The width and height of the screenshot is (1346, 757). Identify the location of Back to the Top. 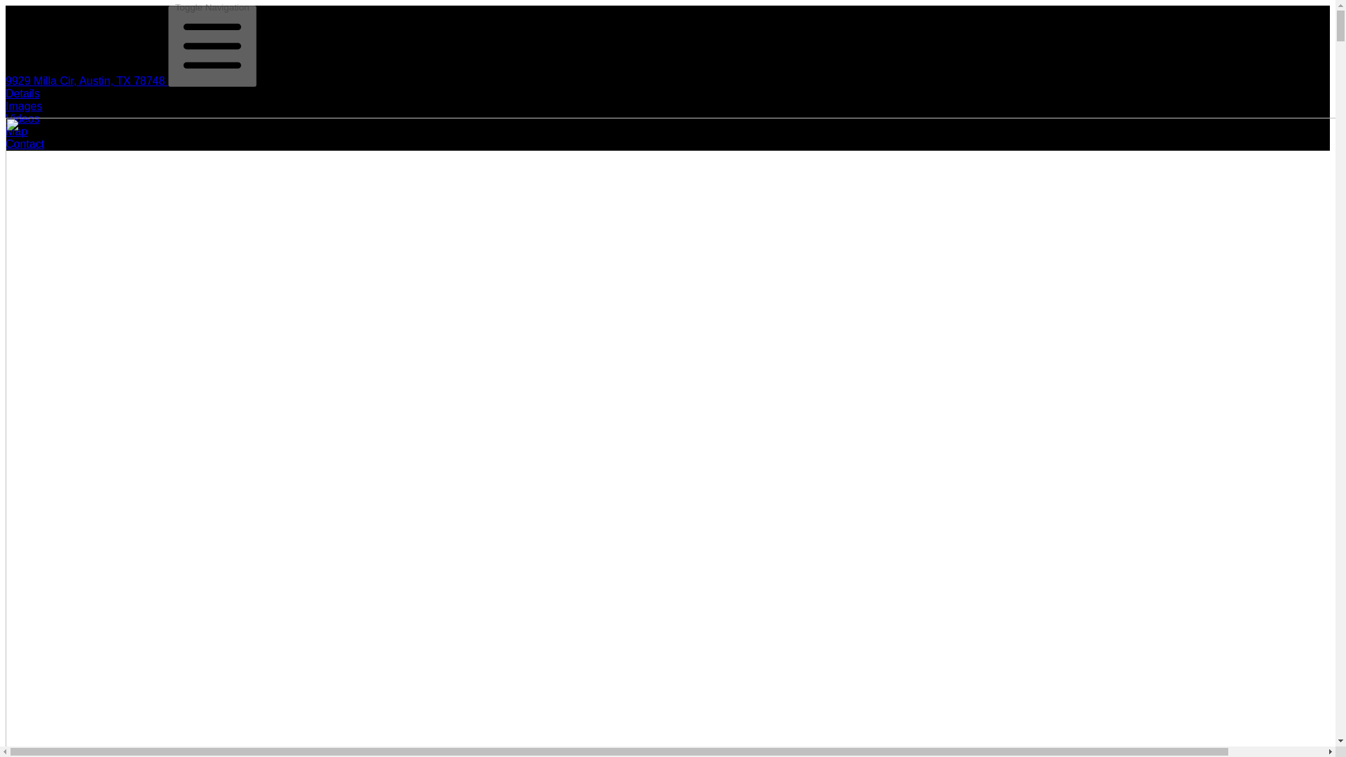
(87, 81).